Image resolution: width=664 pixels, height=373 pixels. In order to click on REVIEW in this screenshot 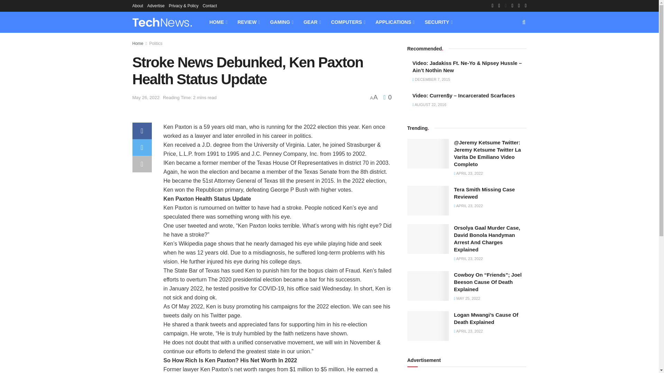, I will do `click(248, 22)`.